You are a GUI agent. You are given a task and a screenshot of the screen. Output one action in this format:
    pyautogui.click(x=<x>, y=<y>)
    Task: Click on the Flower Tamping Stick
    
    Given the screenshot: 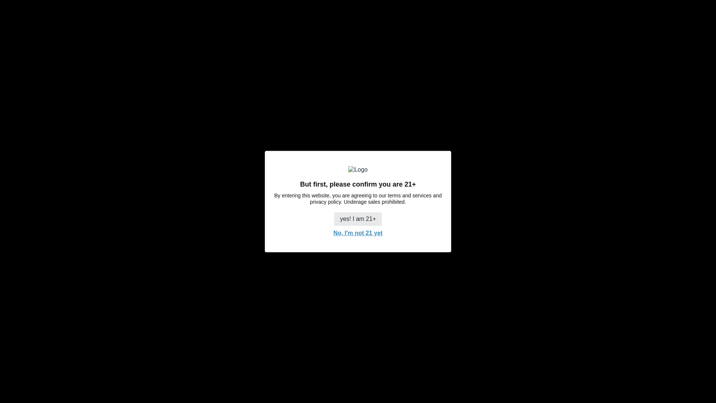 What is the action you would take?
    pyautogui.click(x=421, y=215)
    